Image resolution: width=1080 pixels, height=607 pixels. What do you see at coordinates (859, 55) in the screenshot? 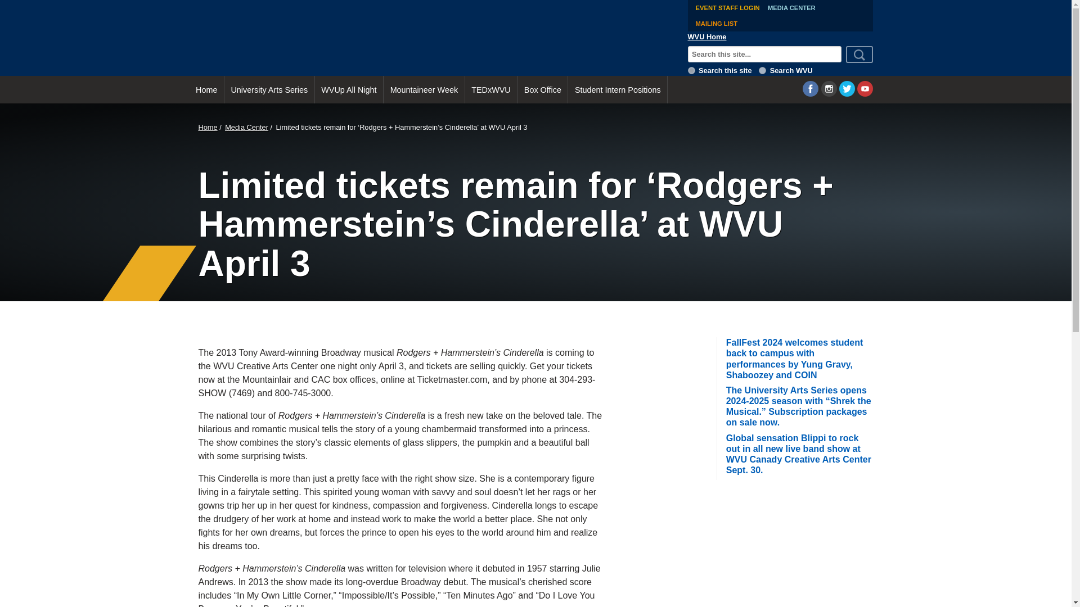
I see `Search` at bounding box center [859, 55].